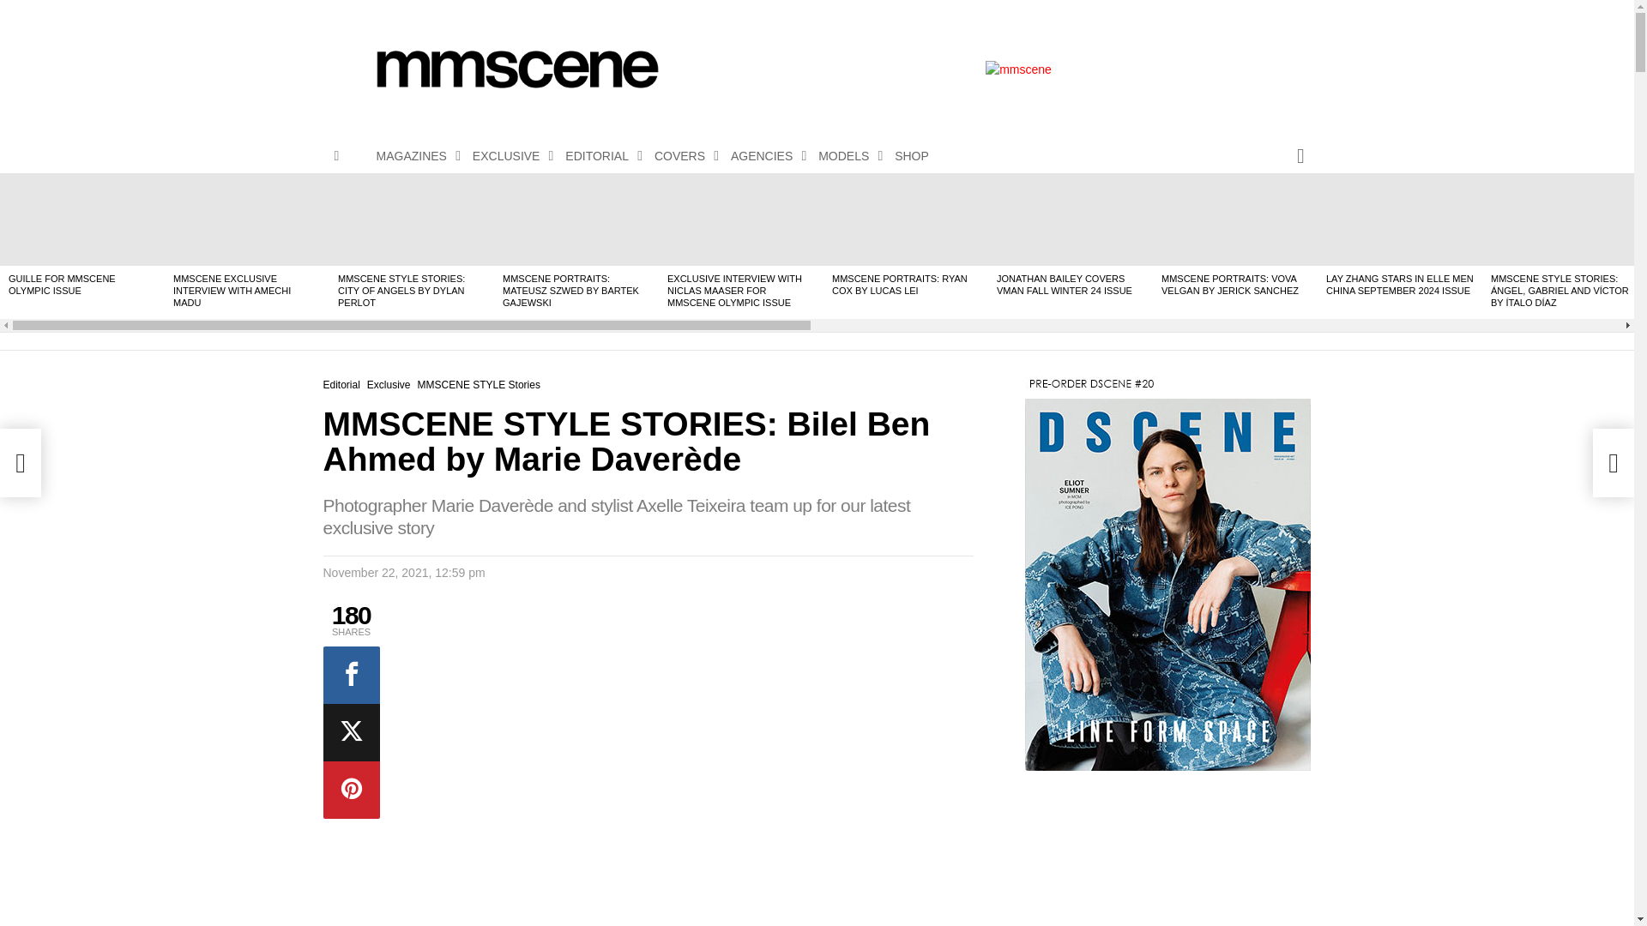  What do you see at coordinates (413, 156) in the screenshot?
I see `MAGAZINES` at bounding box center [413, 156].